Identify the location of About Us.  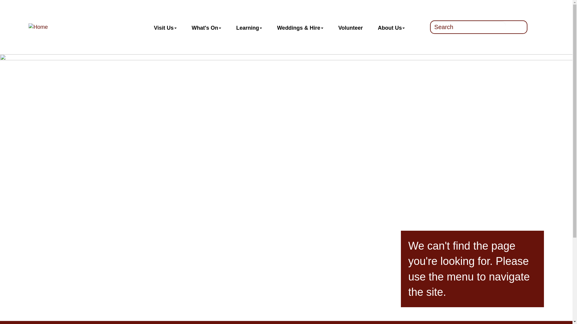
(391, 27).